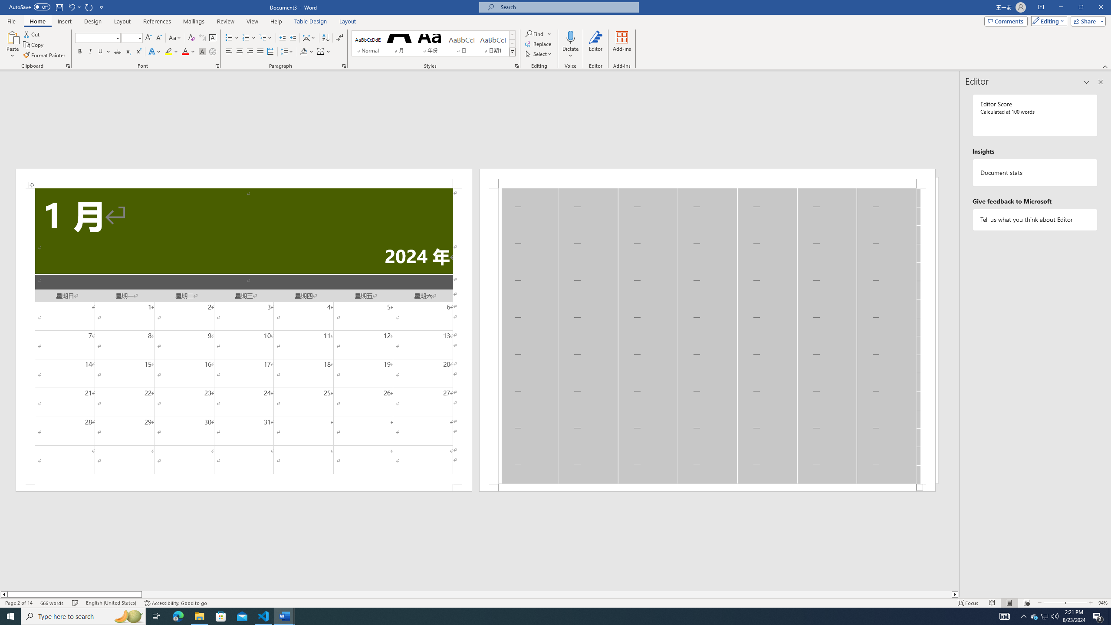 The image size is (1111, 625). Describe the element at coordinates (539, 54) in the screenshot. I see `Select` at that location.